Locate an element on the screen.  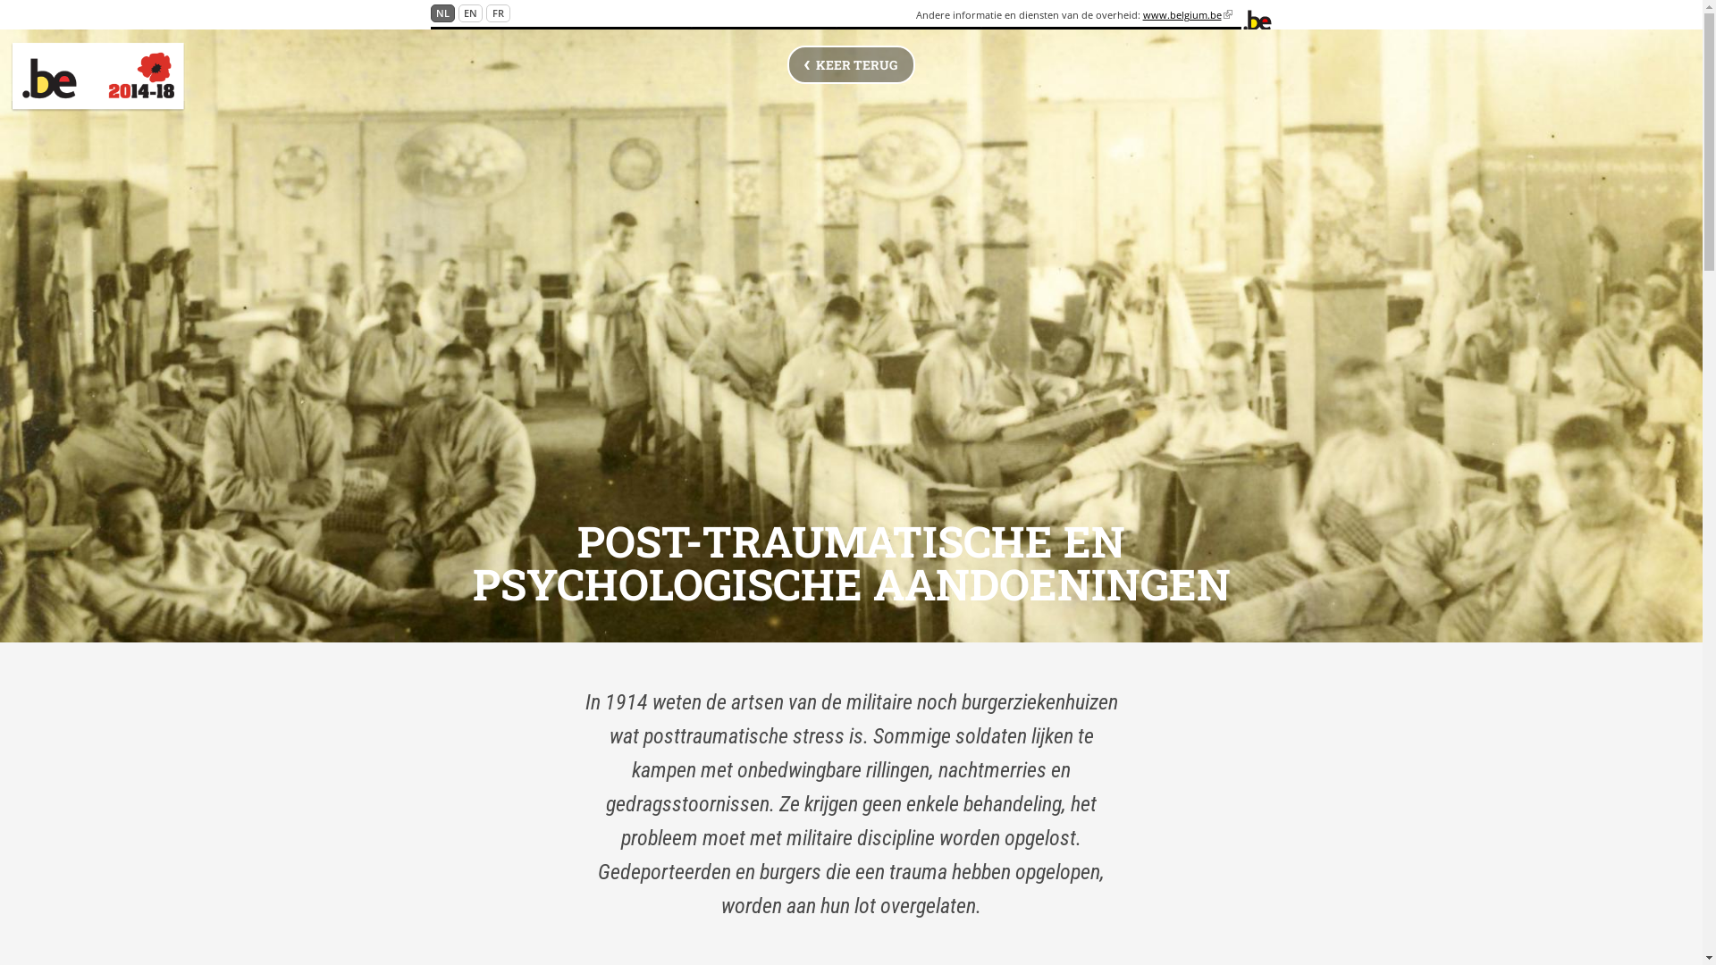
FR is located at coordinates (499, 13).